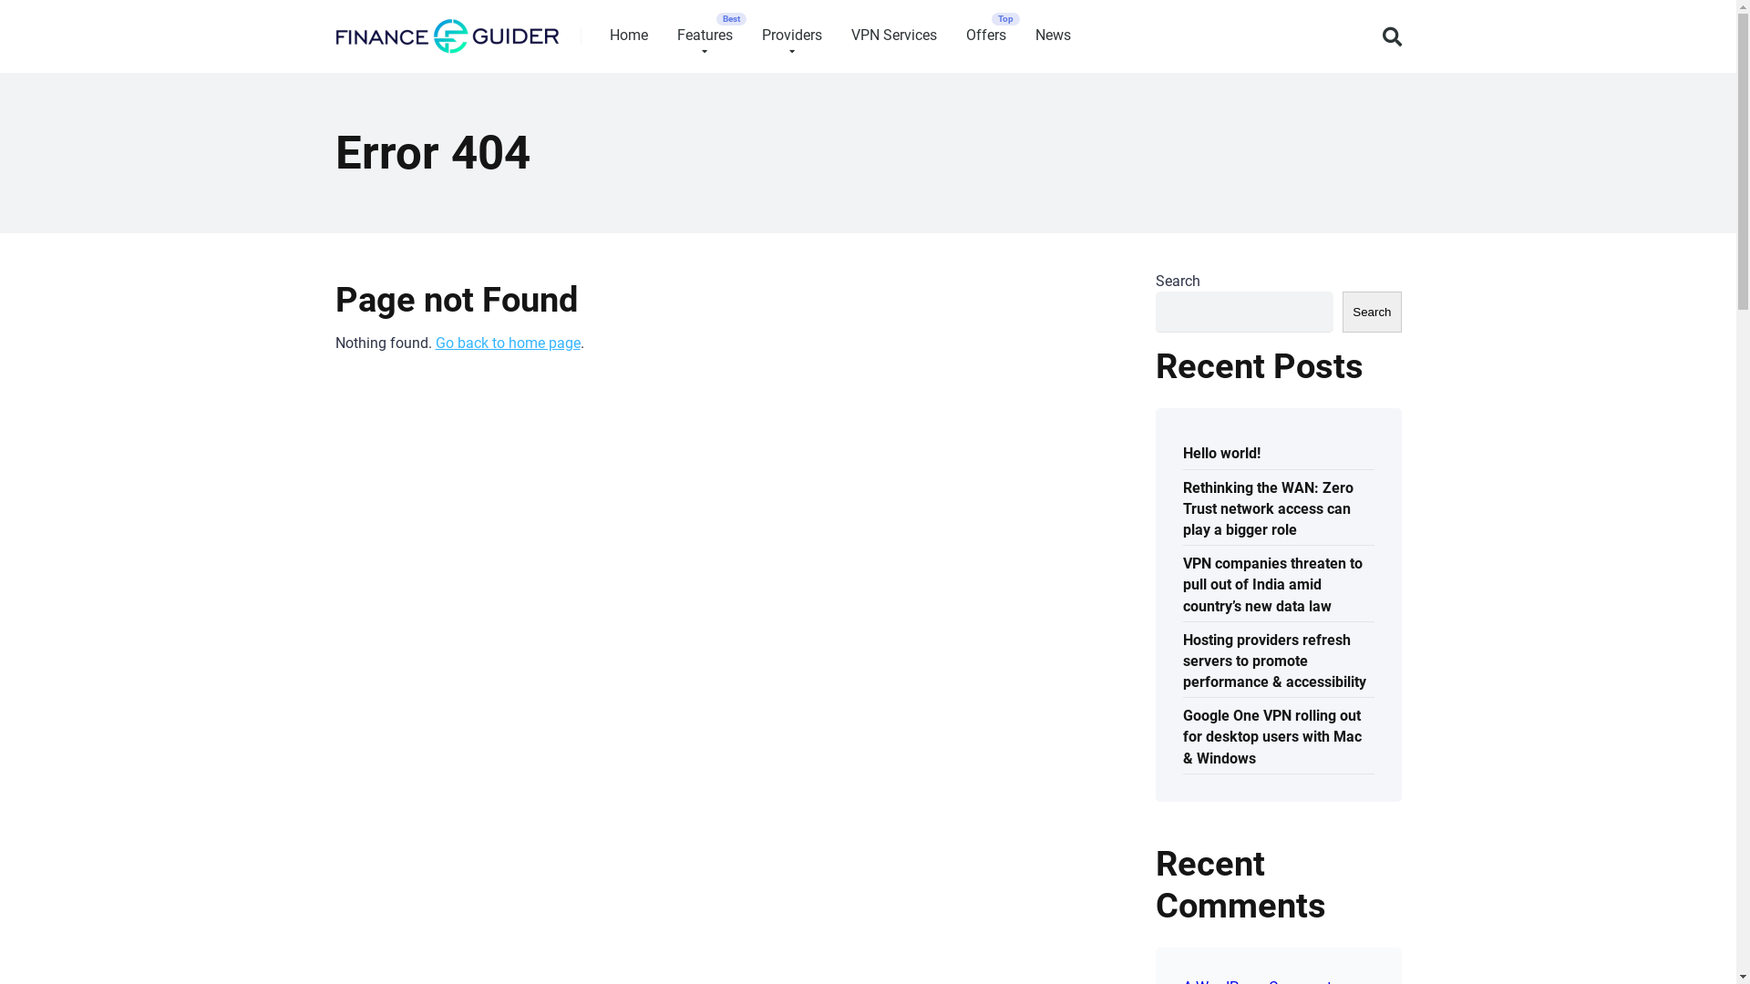 Image resolution: width=1750 pixels, height=984 pixels. What do you see at coordinates (628, 36) in the screenshot?
I see `Home` at bounding box center [628, 36].